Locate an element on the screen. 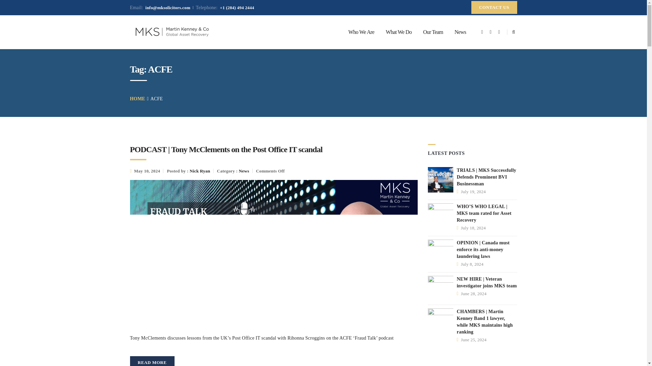  HOME is located at coordinates (137, 99).